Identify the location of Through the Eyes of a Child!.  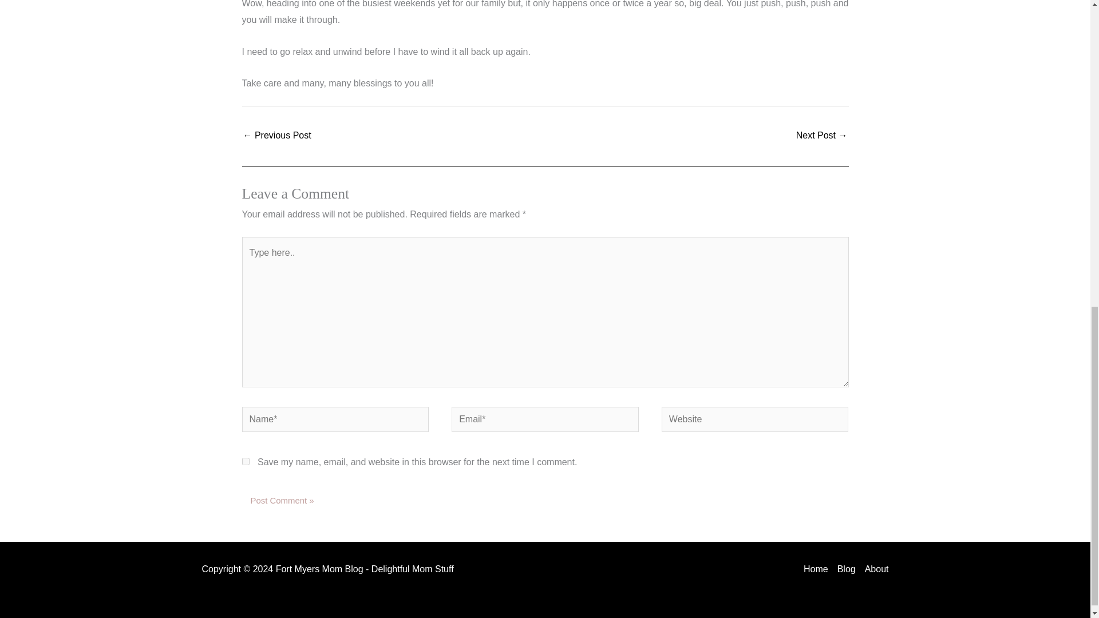
(821, 136).